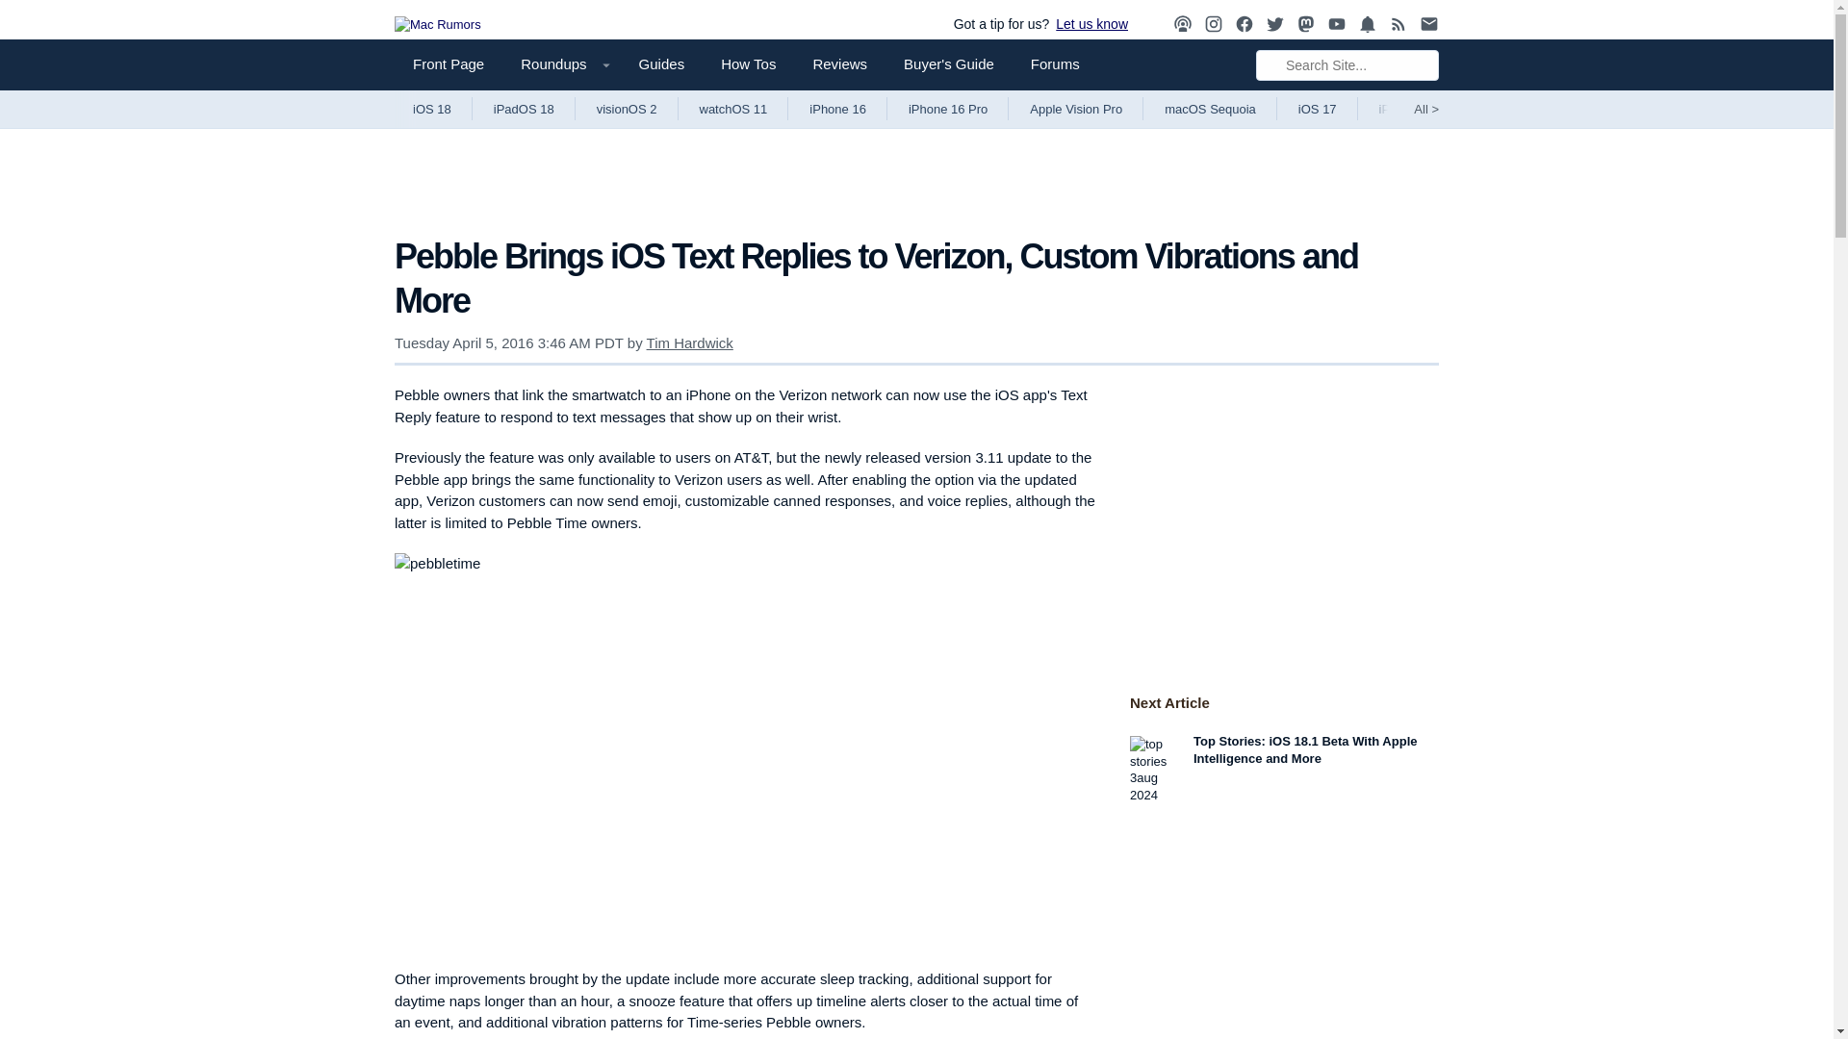 The height and width of the screenshot is (1039, 1848). What do you see at coordinates (1214, 24) in the screenshot?
I see `Instagram` at bounding box center [1214, 24].